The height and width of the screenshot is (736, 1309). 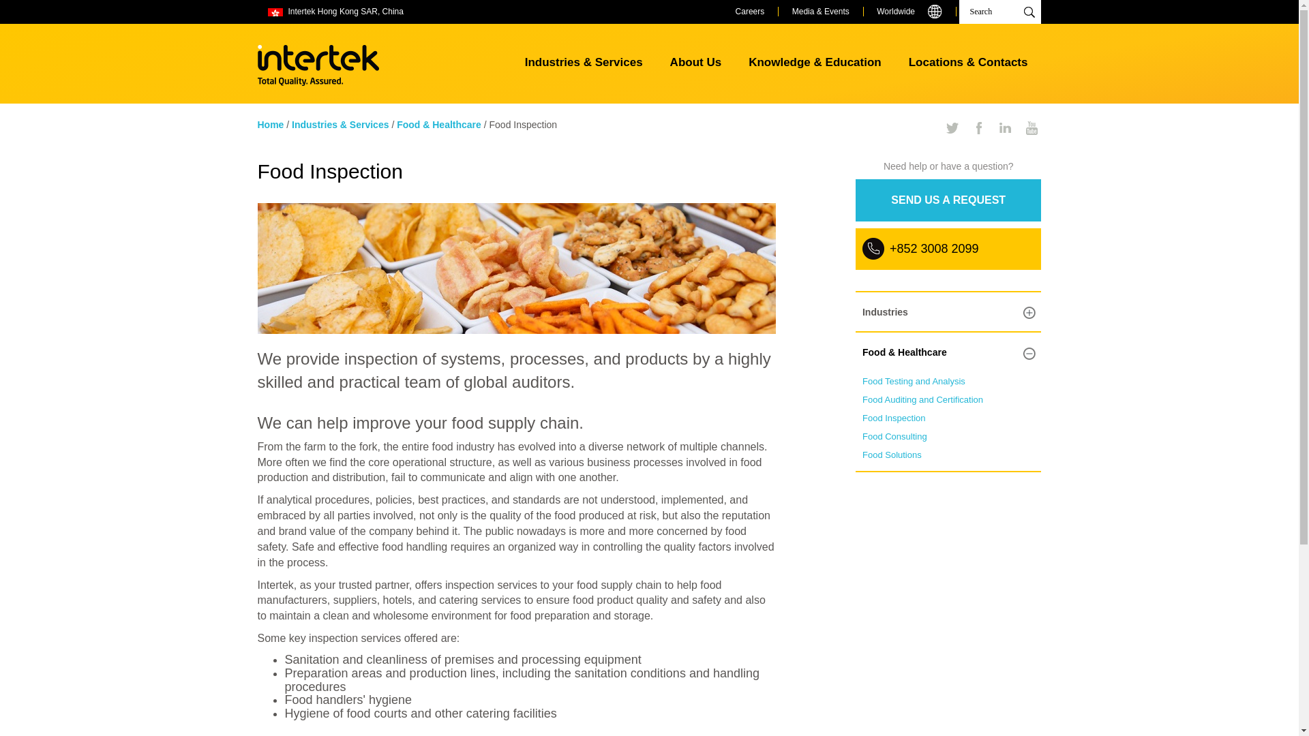 What do you see at coordinates (345, 12) in the screenshot?
I see `Intertek Hong Kong SAR, China` at bounding box center [345, 12].